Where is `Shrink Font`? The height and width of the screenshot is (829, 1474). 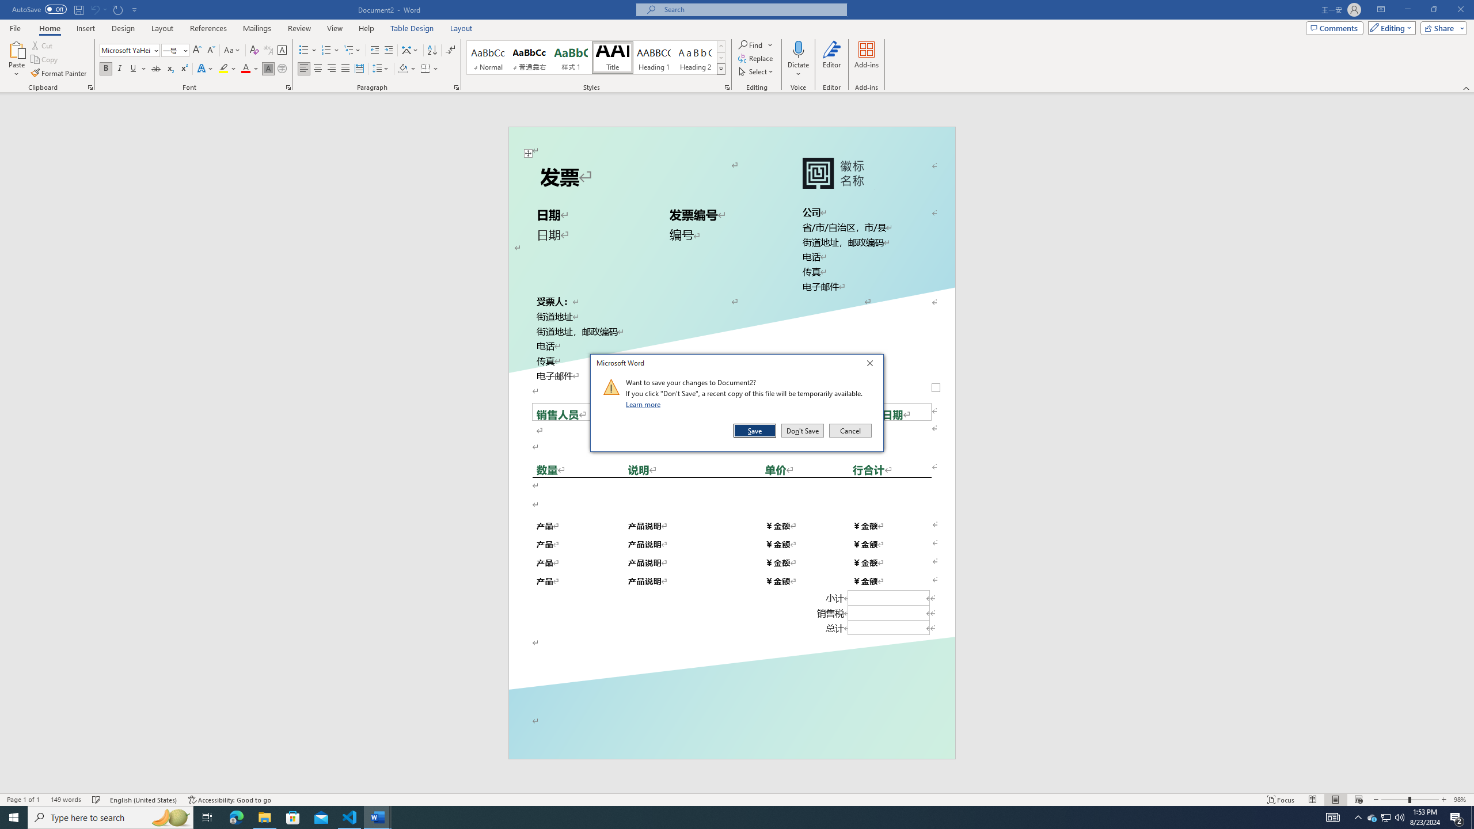 Shrink Font is located at coordinates (211, 51).